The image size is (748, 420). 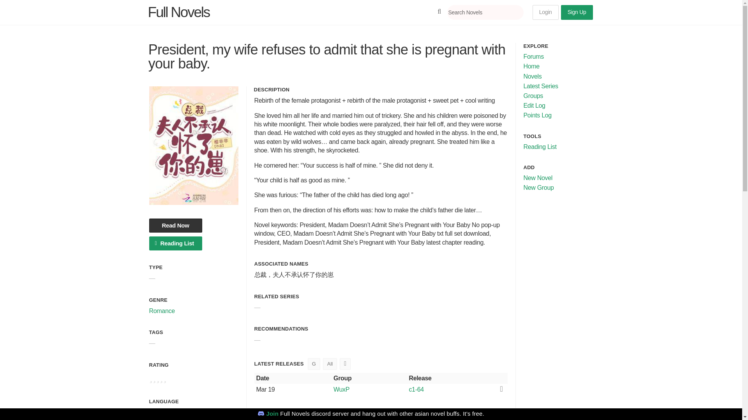 I want to click on Login, so click(x=545, y=12).